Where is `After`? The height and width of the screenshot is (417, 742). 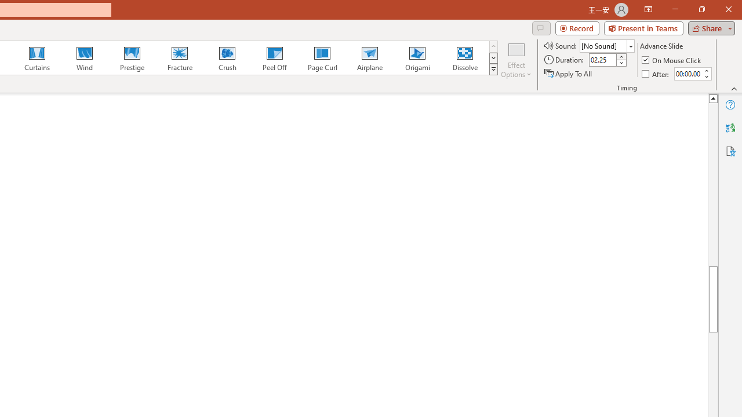 After is located at coordinates (656, 73).